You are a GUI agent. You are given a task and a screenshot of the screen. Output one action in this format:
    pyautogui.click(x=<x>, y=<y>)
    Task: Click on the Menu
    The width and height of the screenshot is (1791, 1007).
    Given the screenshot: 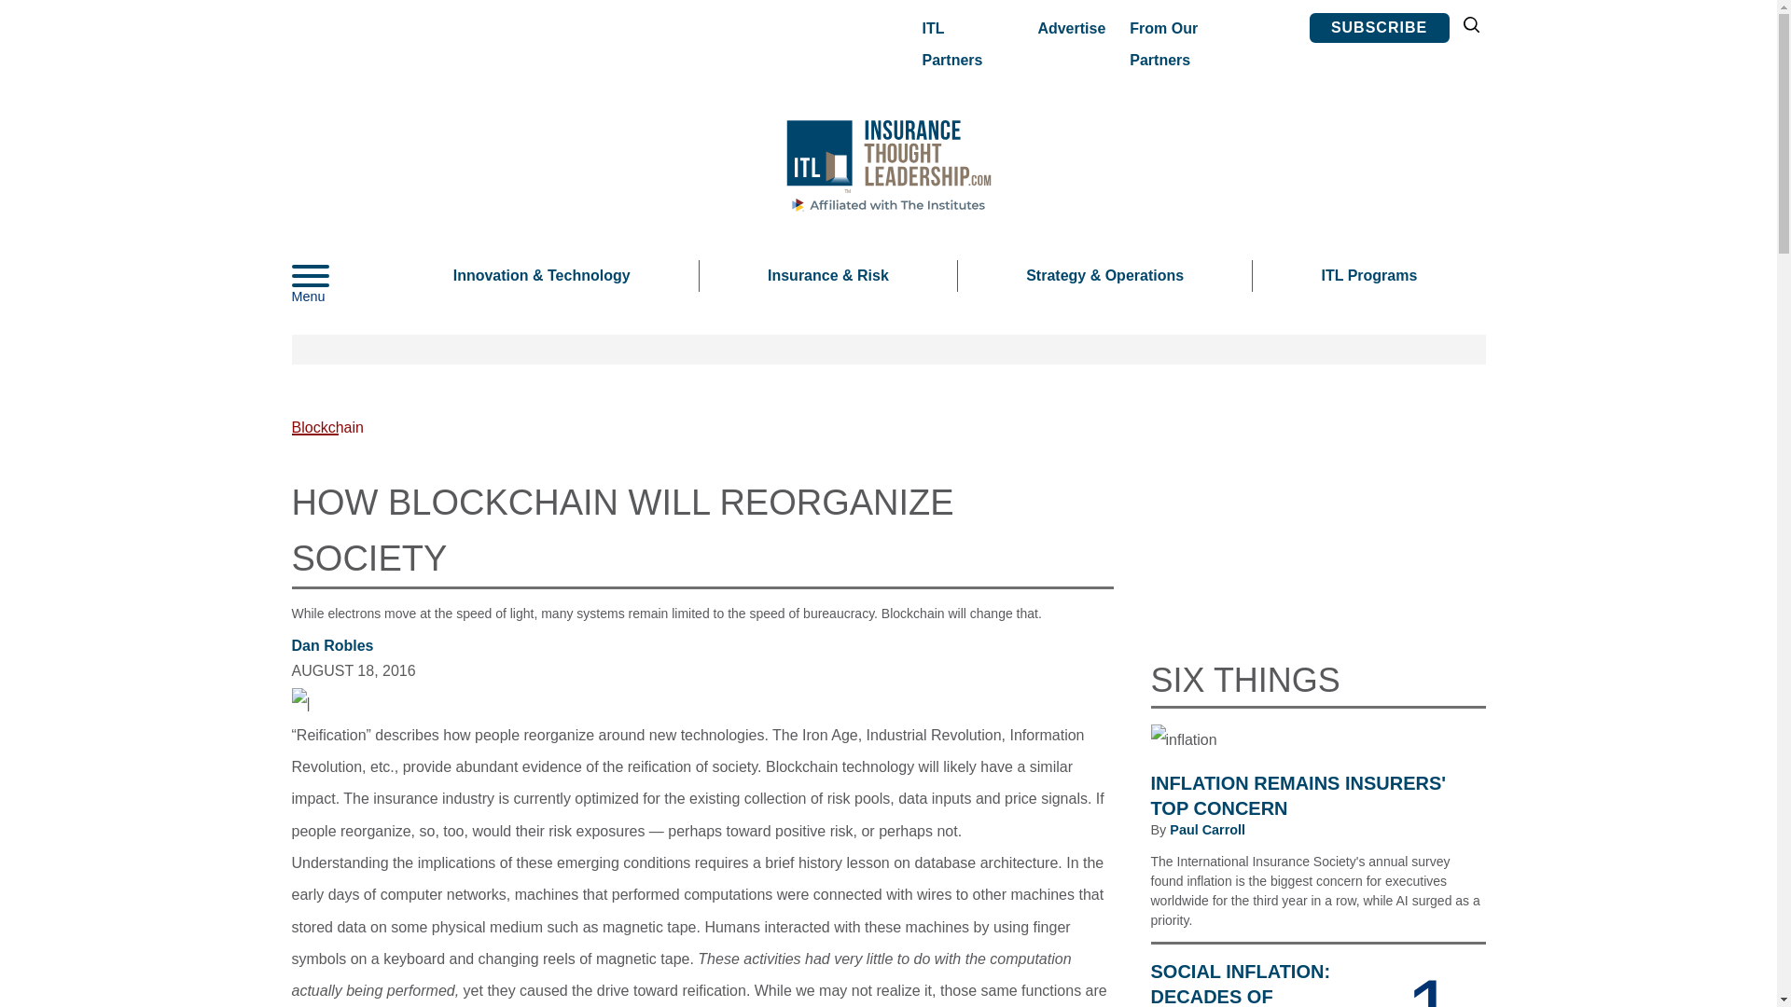 What is the action you would take?
    pyautogui.click(x=338, y=276)
    